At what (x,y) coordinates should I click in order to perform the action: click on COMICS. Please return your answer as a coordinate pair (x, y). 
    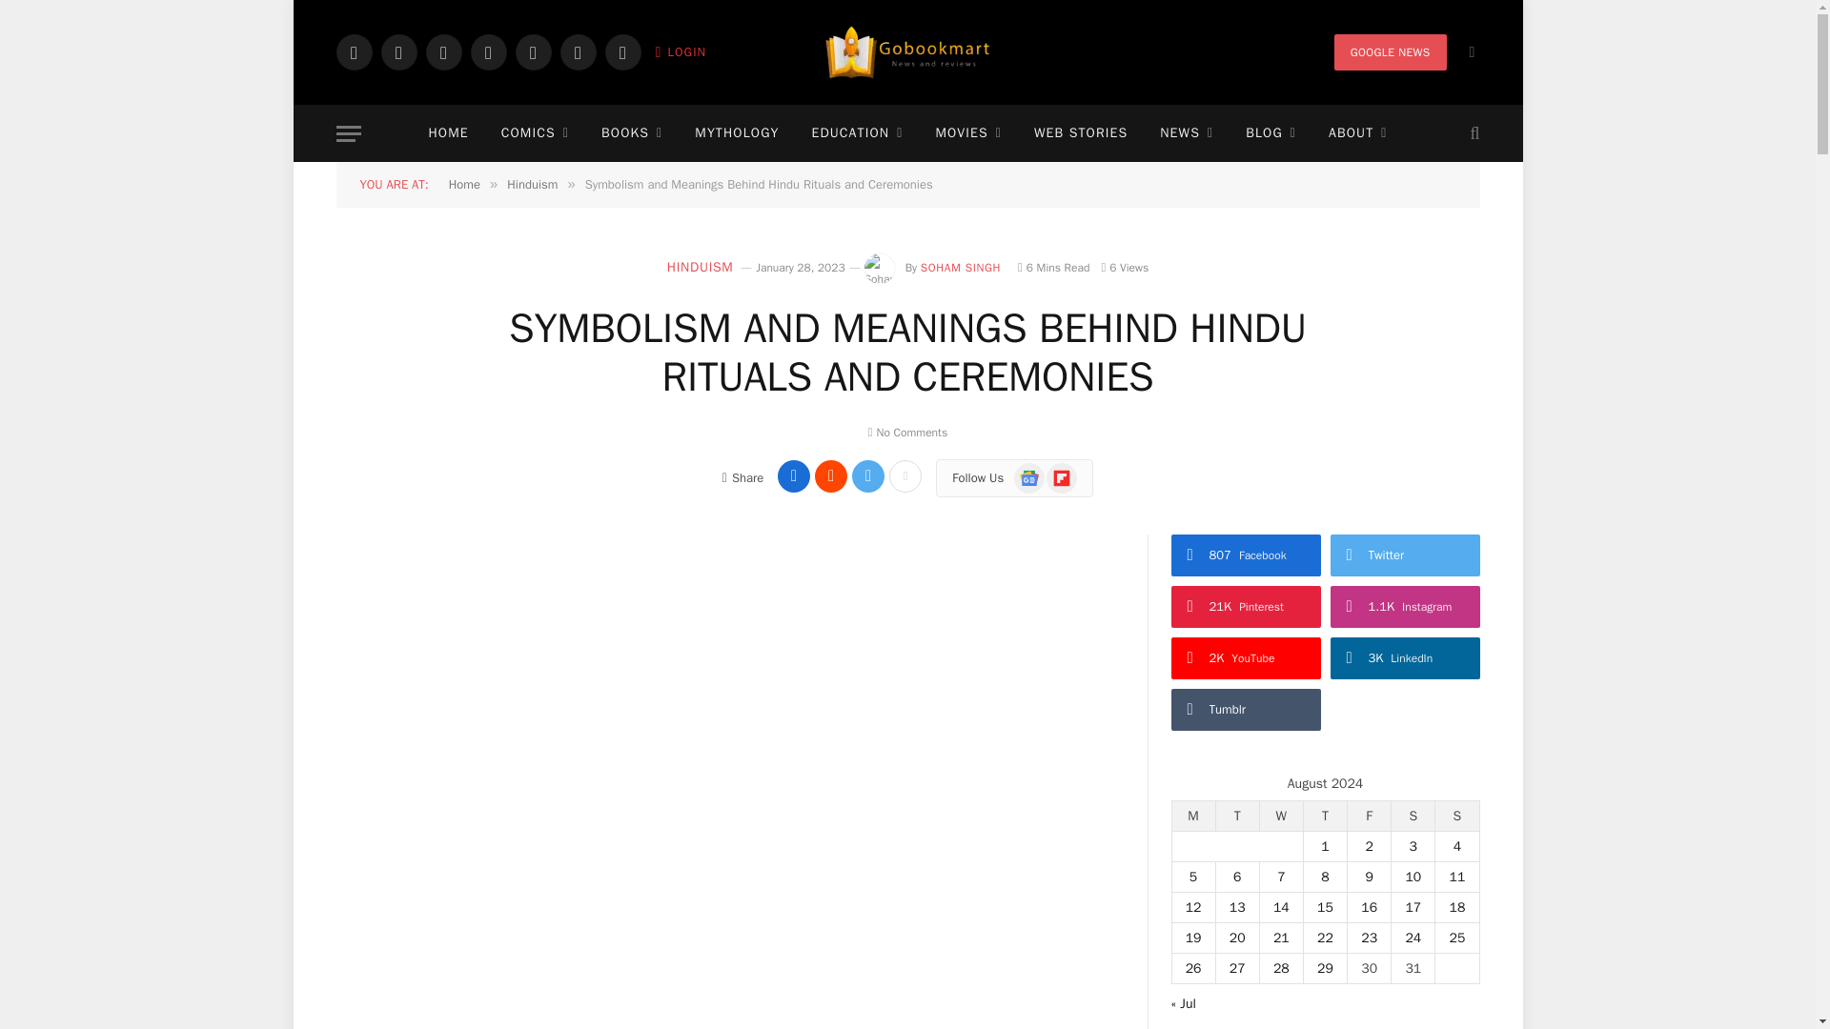
    Looking at the image, I should click on (535, 133).